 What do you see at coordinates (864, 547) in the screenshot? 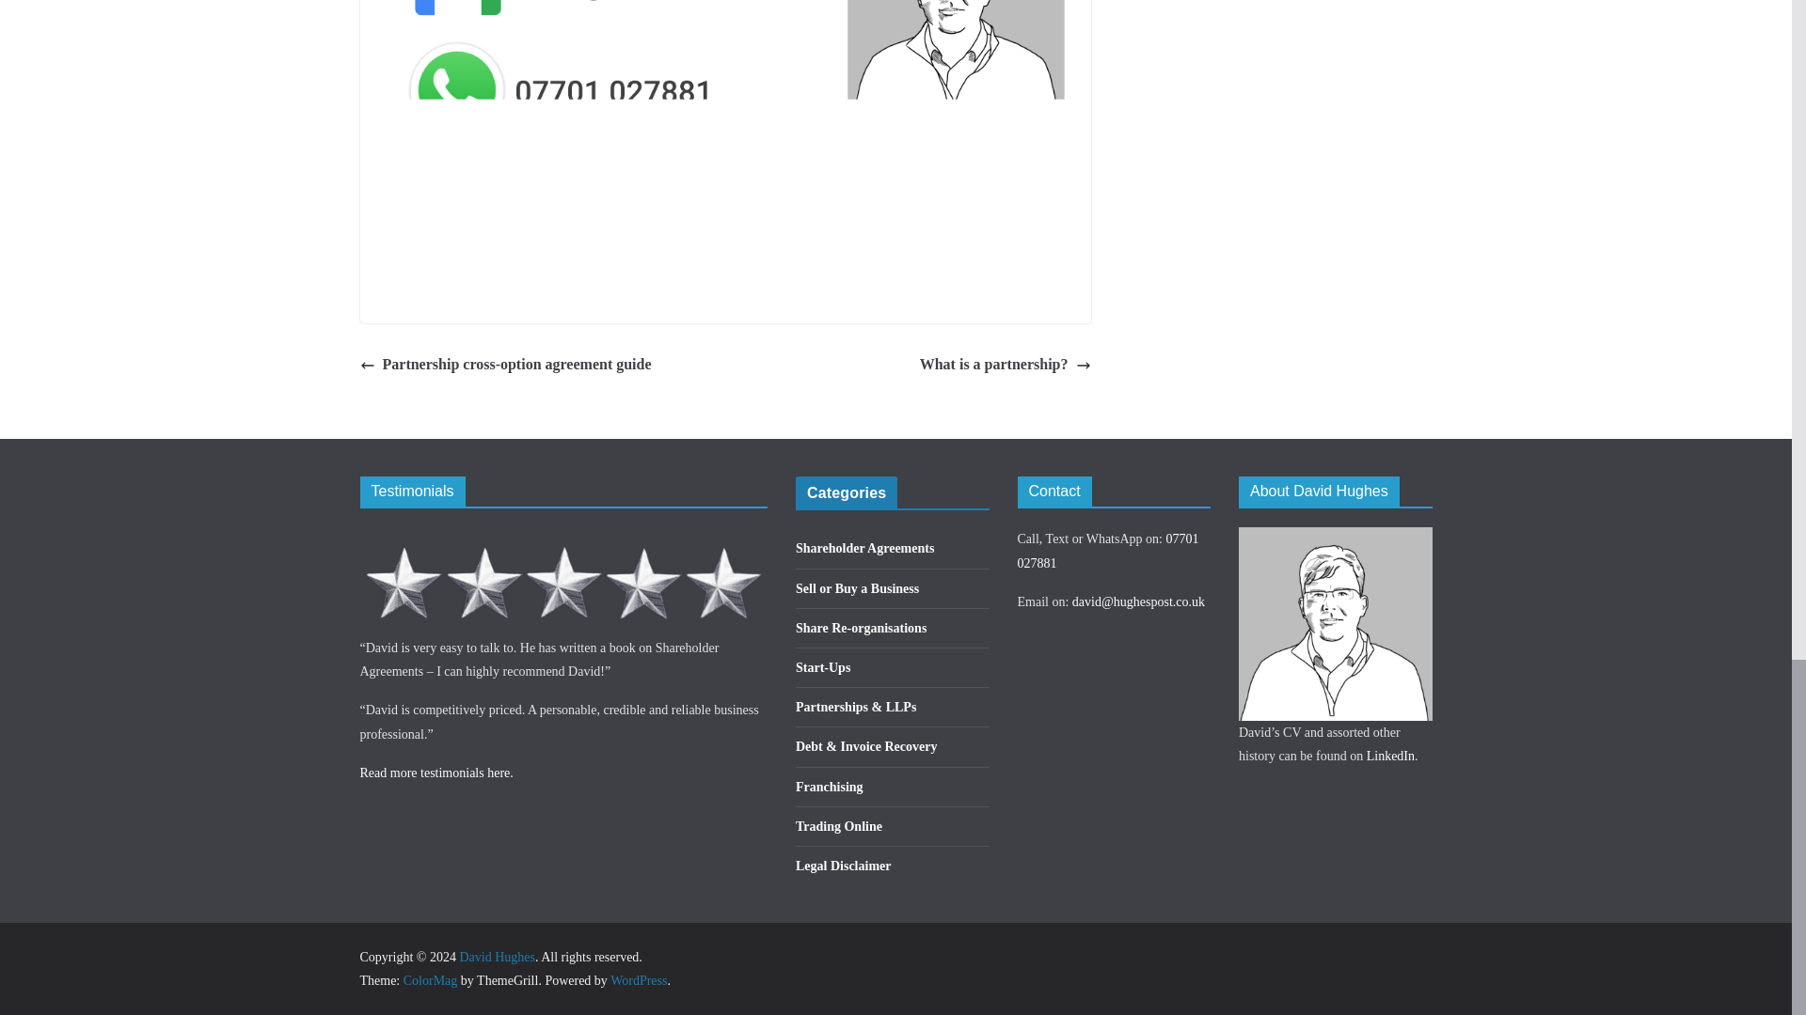
I see `Shareholder Agreements` at bounding box center [864, 547].